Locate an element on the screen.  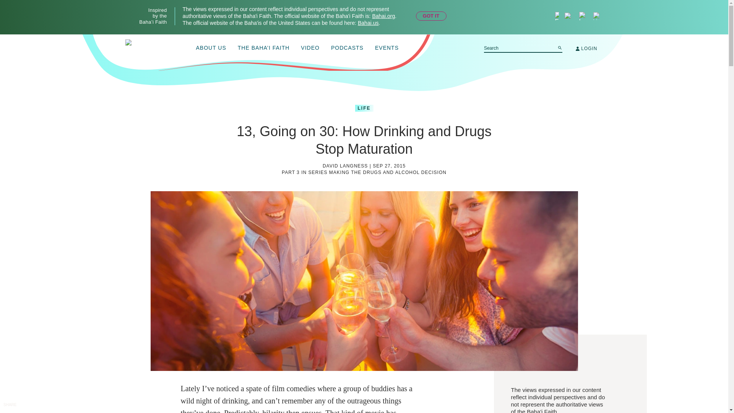
PODCASTS is located at coordinates (347, 48).